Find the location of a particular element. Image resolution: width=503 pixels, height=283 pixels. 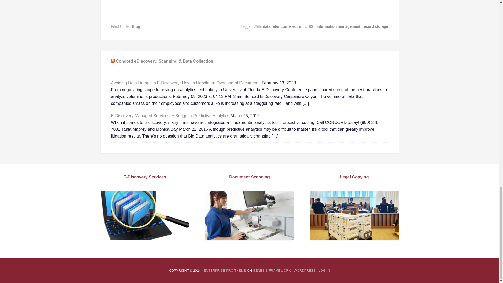

ESI is located at coordinates (312, 26).